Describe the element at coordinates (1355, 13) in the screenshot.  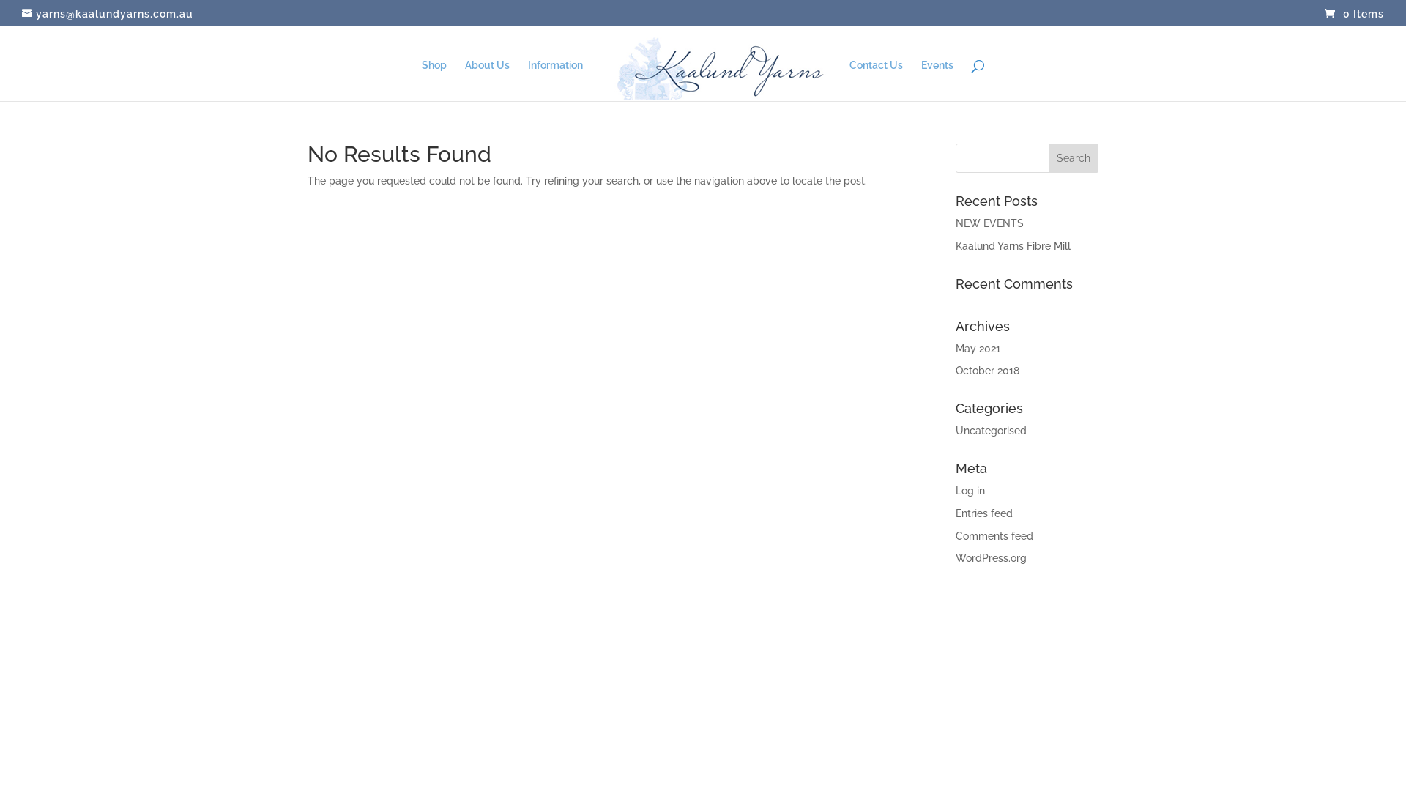
I see `0 Items` at that location.